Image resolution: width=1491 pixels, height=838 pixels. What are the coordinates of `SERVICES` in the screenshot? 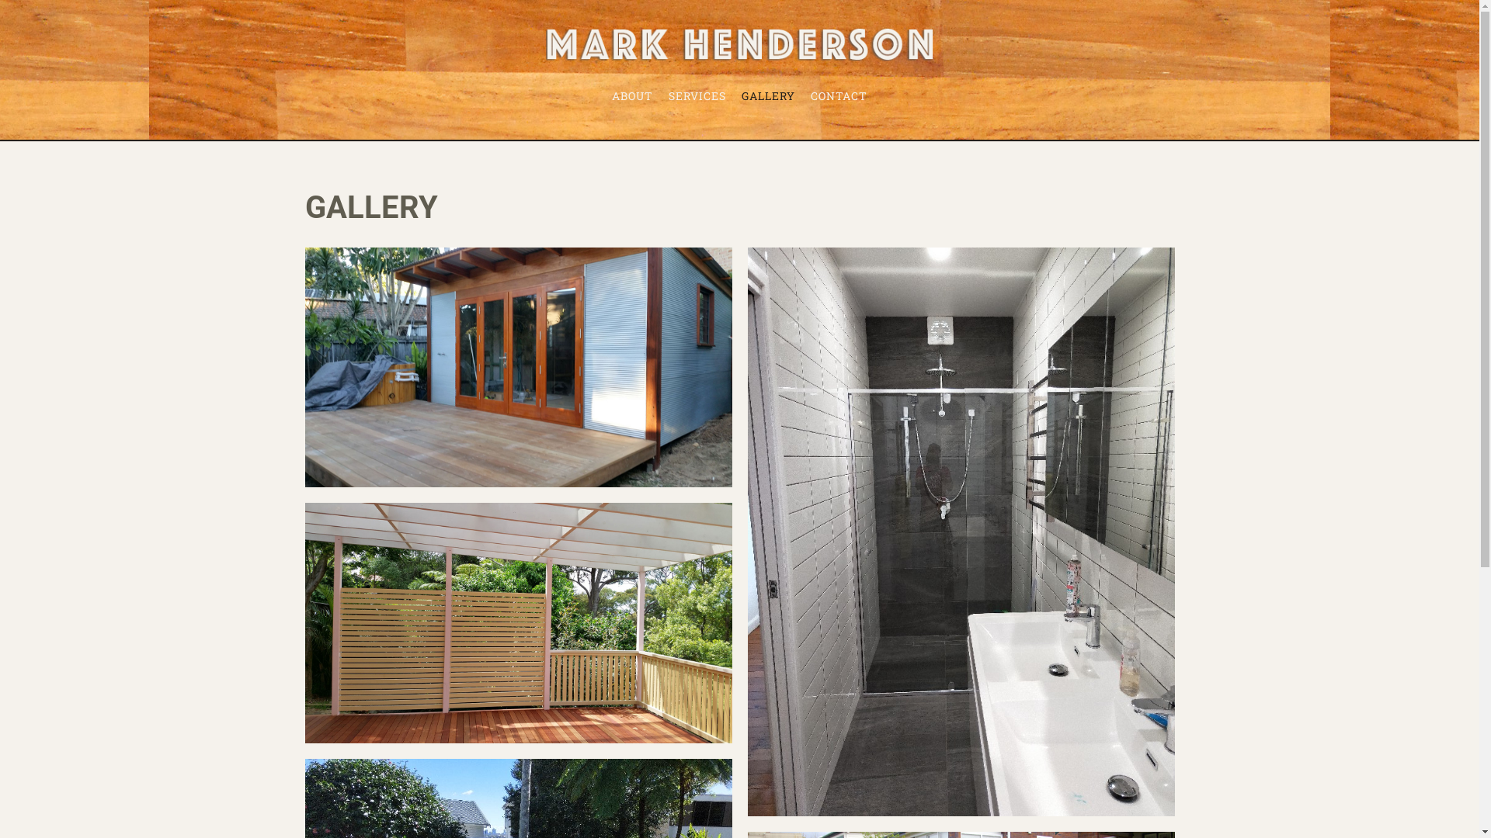 It's located at (697, 96).